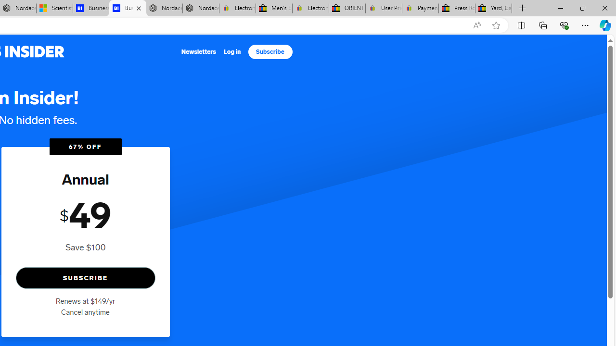  What do you see at coordinates (85, 278) in the screenshot?
I see `SUBSCRIBE` at bounding box center [85, 278].